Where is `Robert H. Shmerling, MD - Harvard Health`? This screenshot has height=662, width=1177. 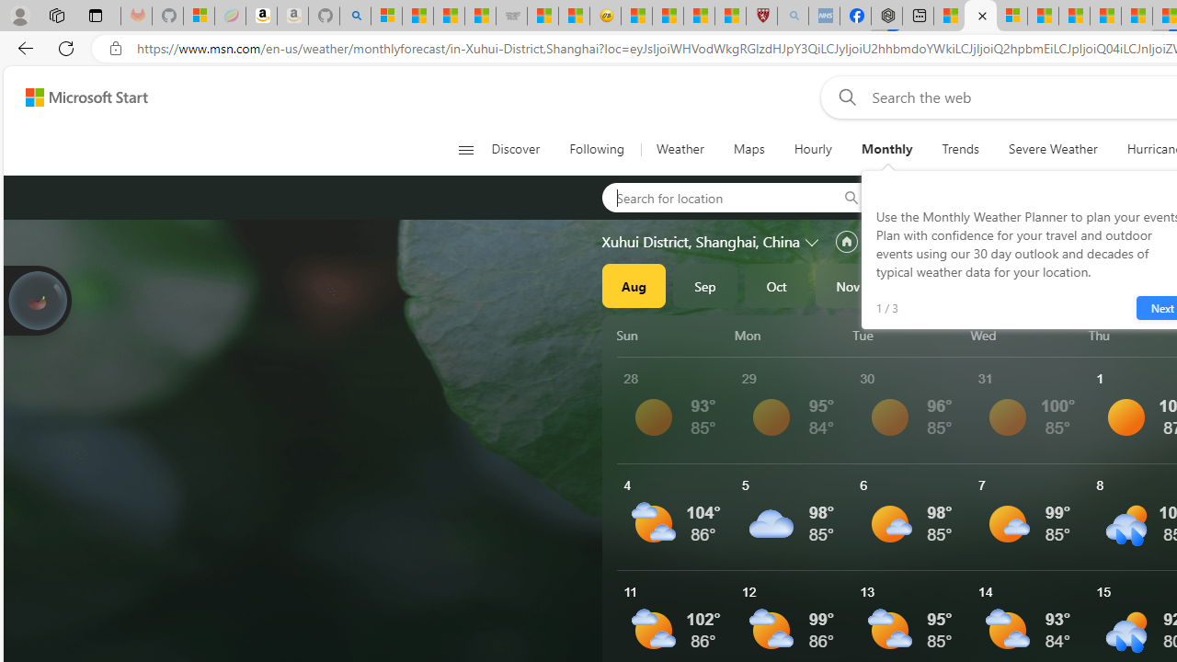
Robert H. Shmerling, MD - Harvard Health is located at coordinates (761, 17).